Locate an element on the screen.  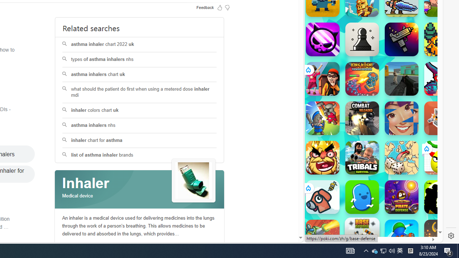
Combat Online Combat Online is located at coordinates (402, 79).